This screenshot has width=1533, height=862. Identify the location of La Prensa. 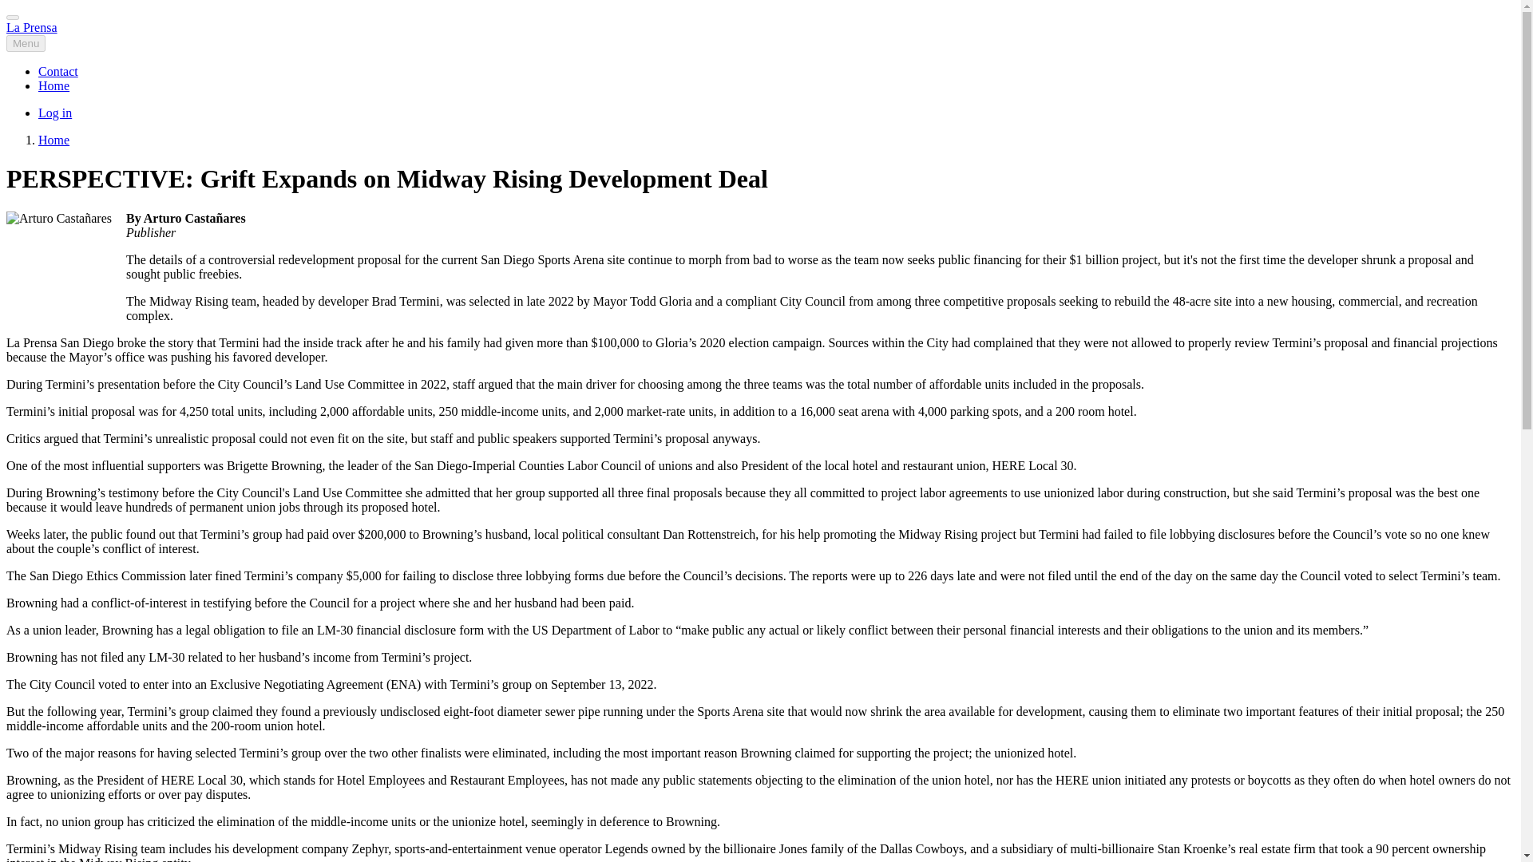
(32, 27).